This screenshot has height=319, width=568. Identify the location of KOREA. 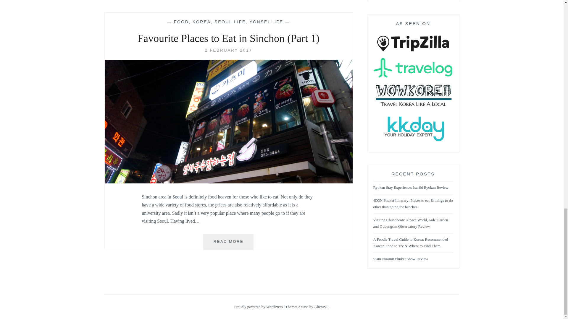
(201, 22).